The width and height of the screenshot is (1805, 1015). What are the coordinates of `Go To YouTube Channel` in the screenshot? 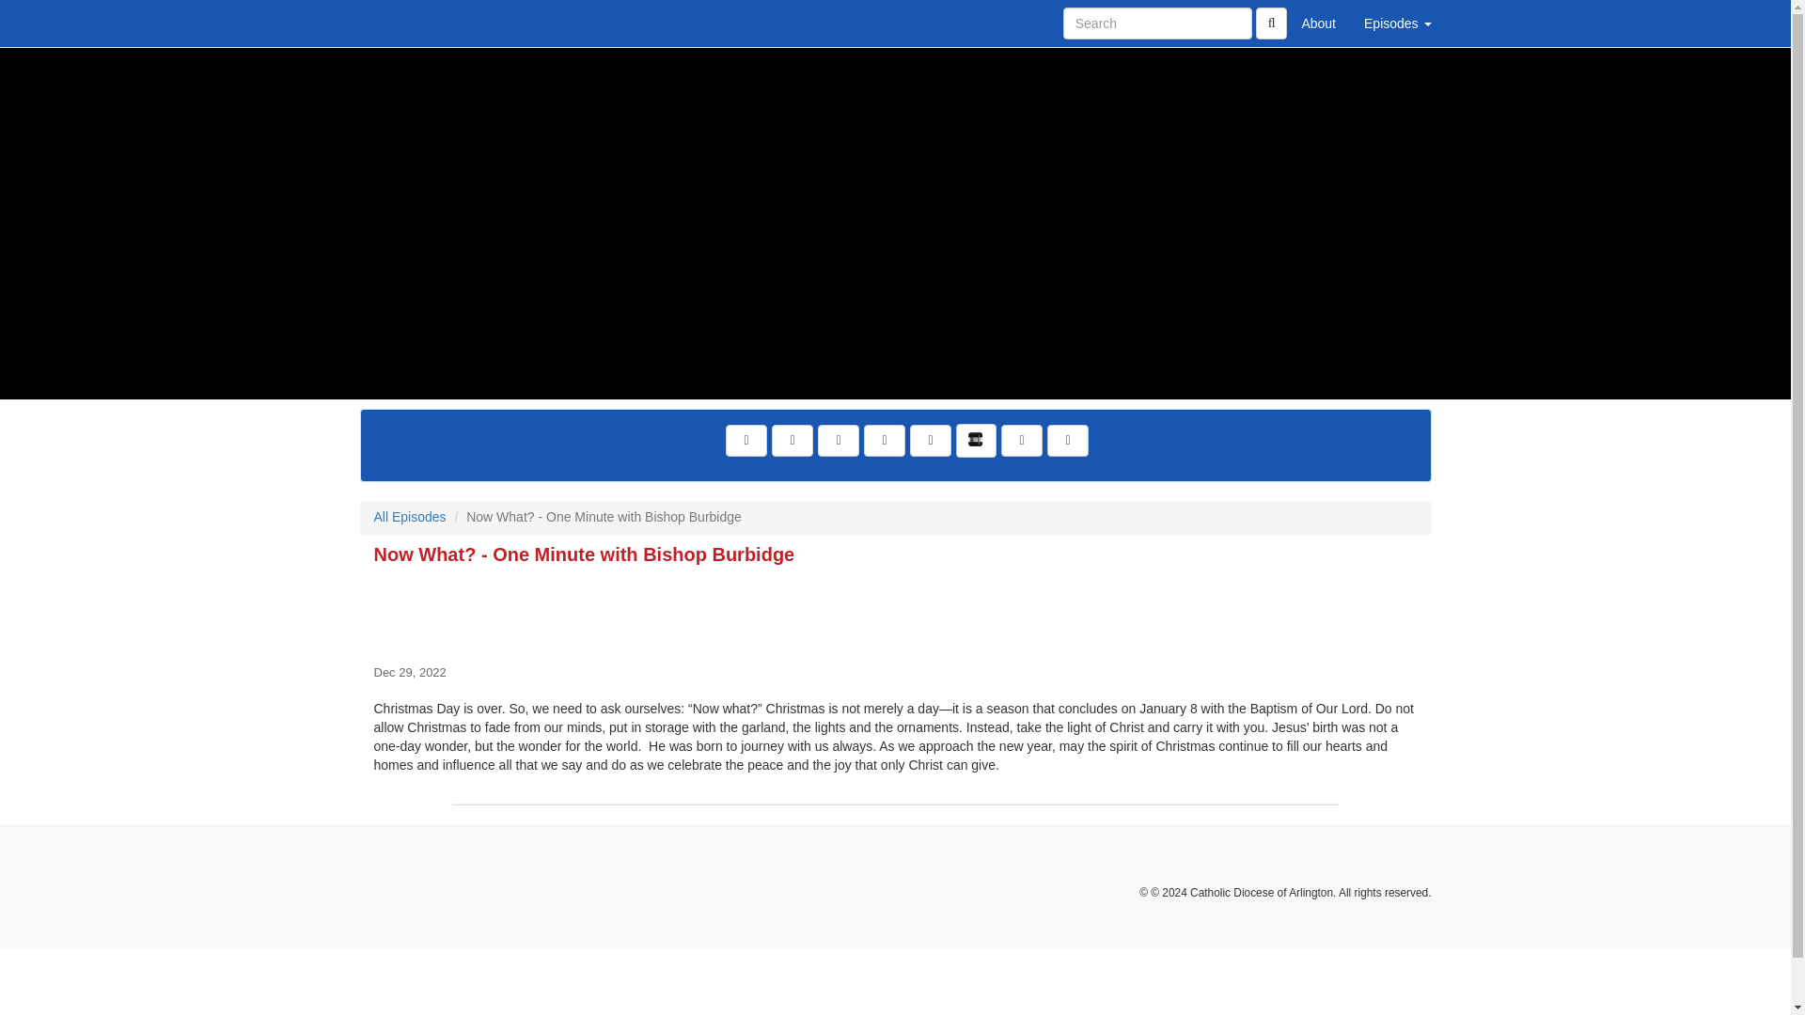 It's located at (1067, 441).